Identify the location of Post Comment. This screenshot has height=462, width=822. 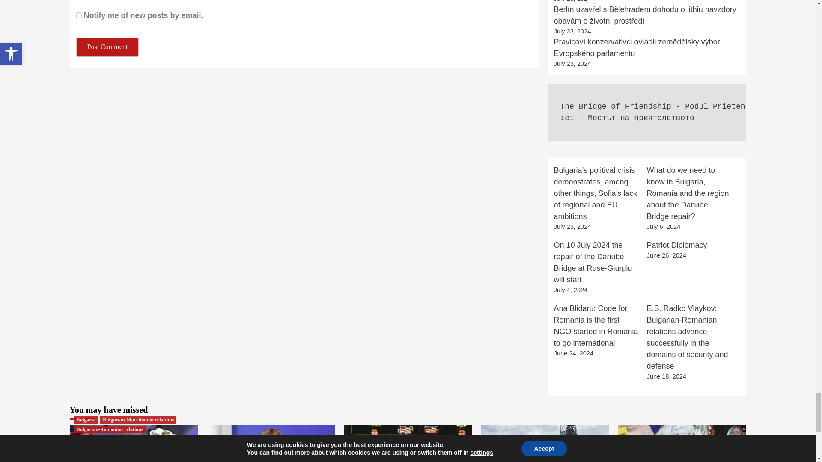
(107, 47).